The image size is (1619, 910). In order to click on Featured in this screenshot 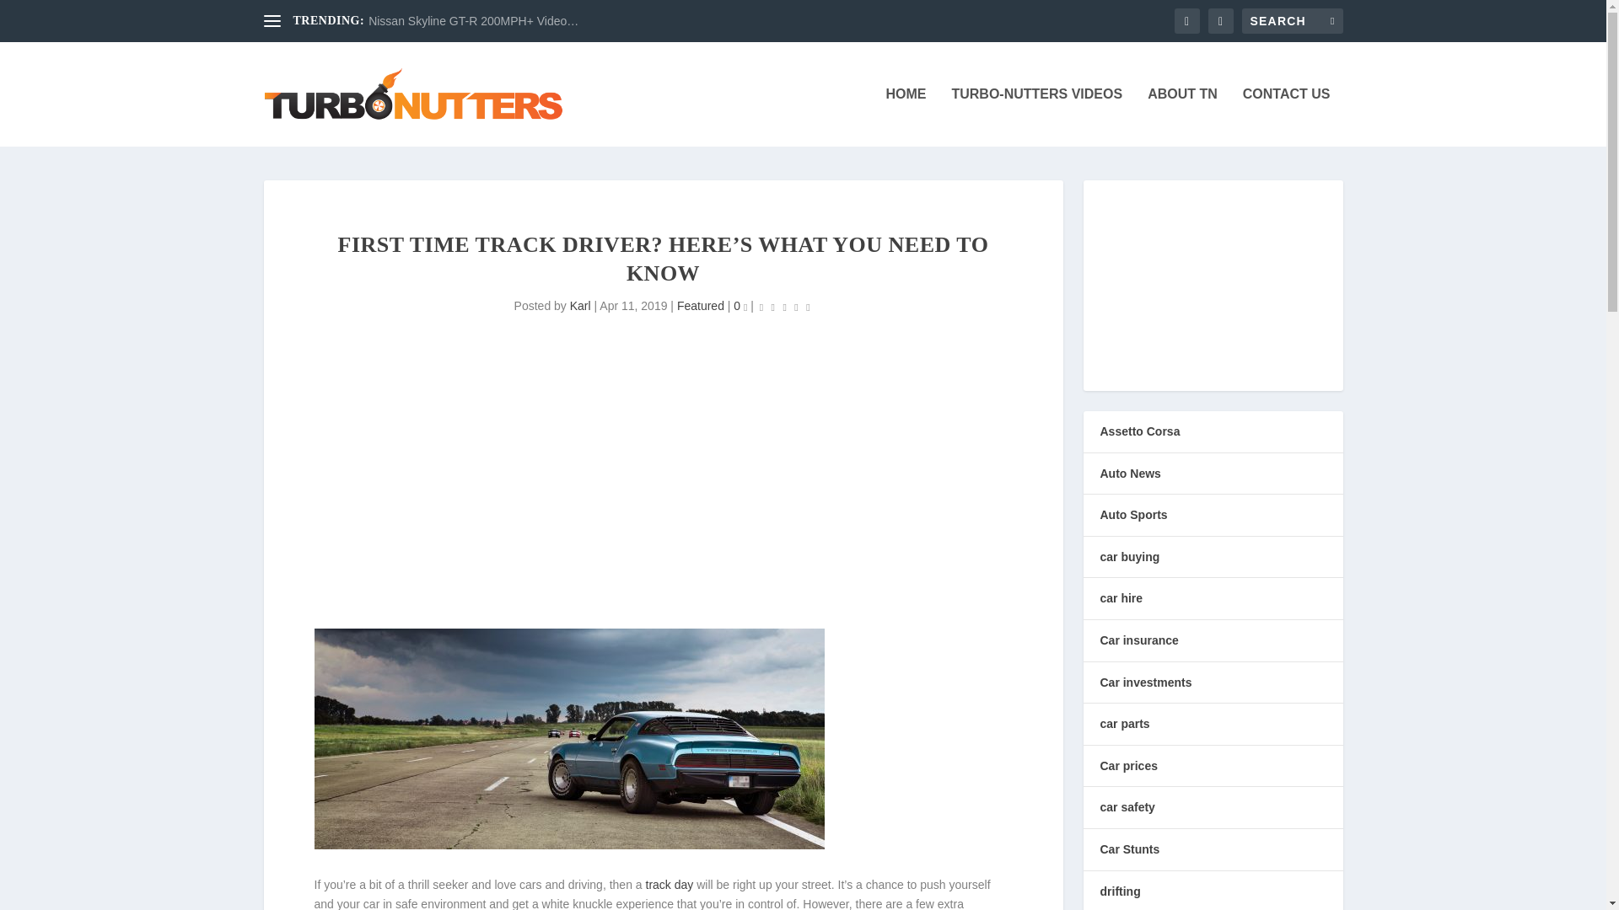, I will do `click(700, 306)`.